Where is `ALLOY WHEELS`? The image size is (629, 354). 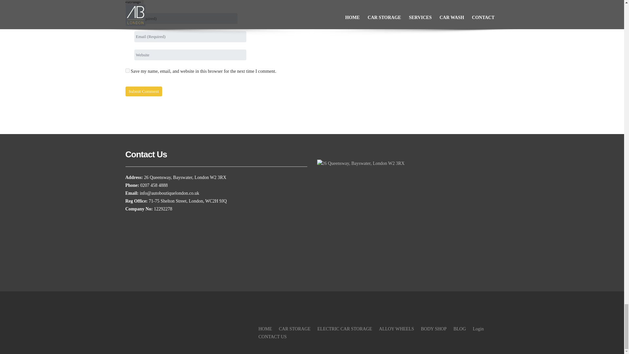 ALLOY WHEELS is located at coordinates (396, 328).